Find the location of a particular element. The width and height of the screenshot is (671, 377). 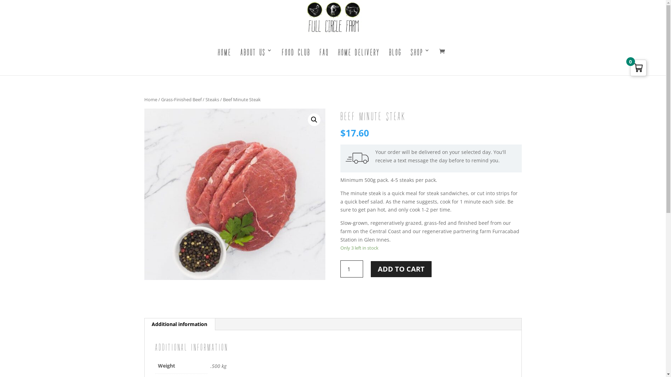

BLOG is located at coordinates (395, 61).